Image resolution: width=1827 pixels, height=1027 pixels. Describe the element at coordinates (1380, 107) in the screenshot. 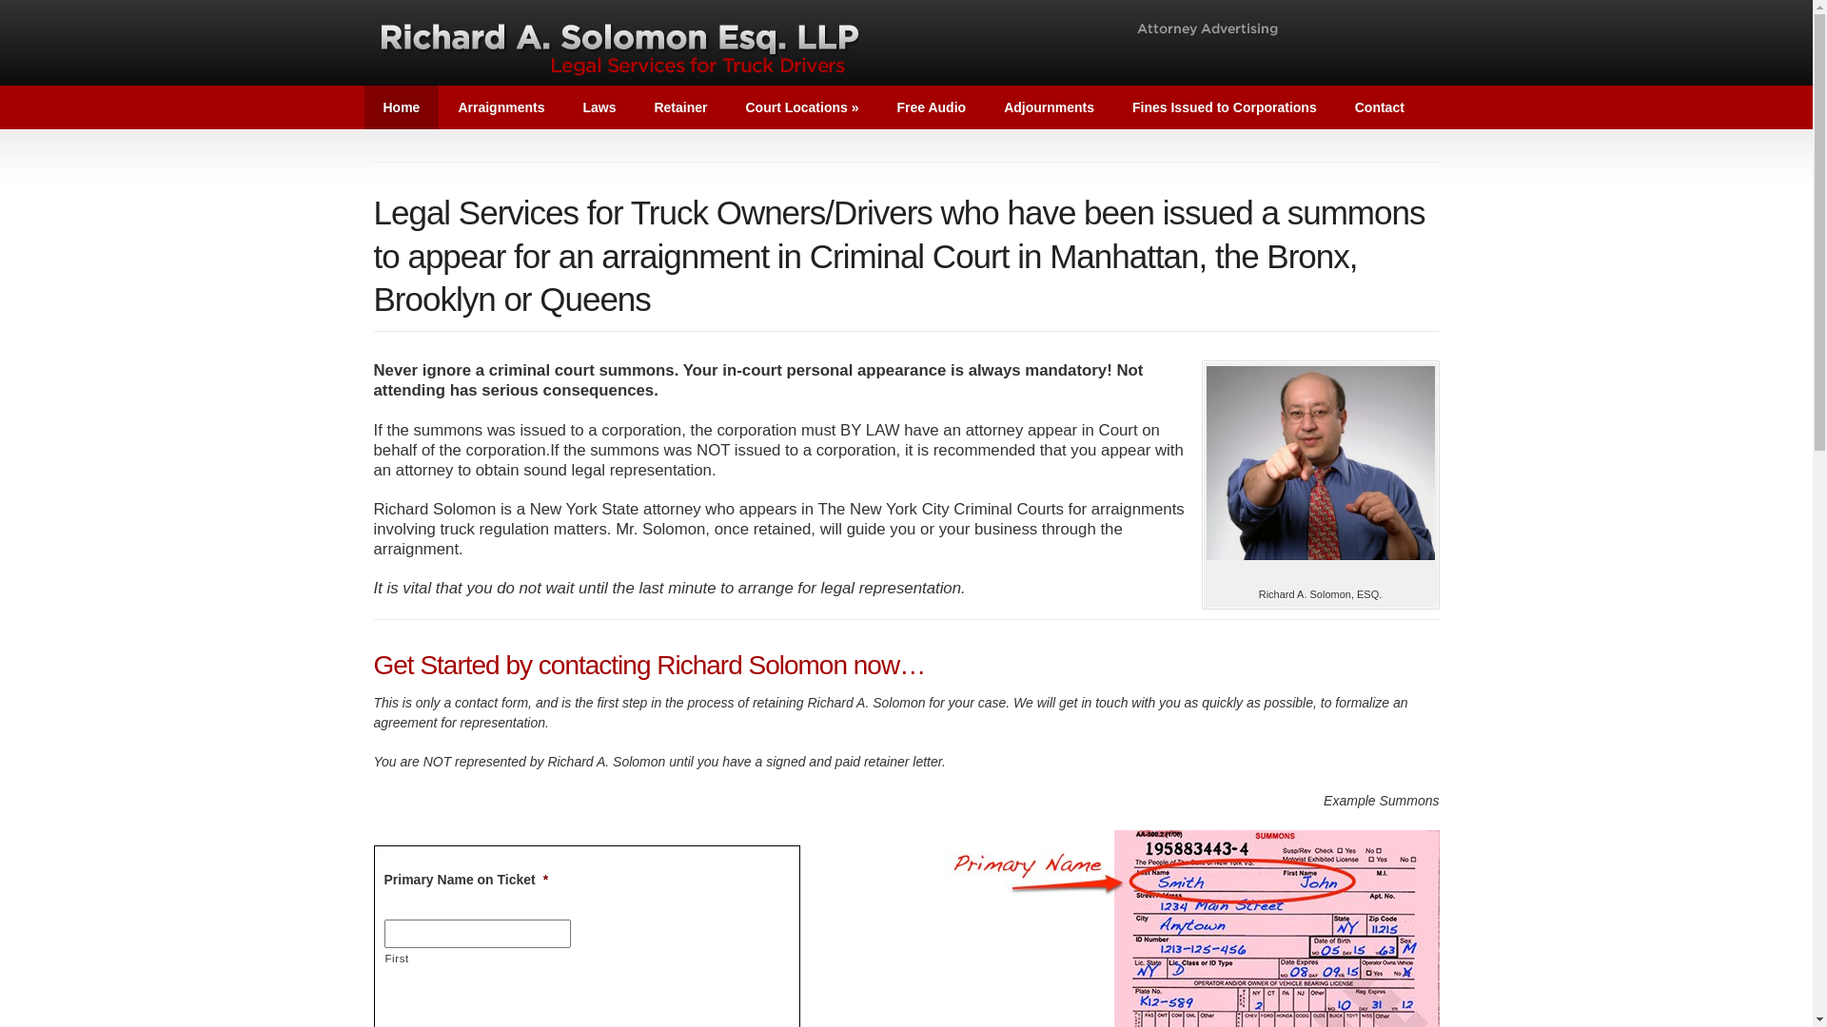

I see `Contact` at that location.